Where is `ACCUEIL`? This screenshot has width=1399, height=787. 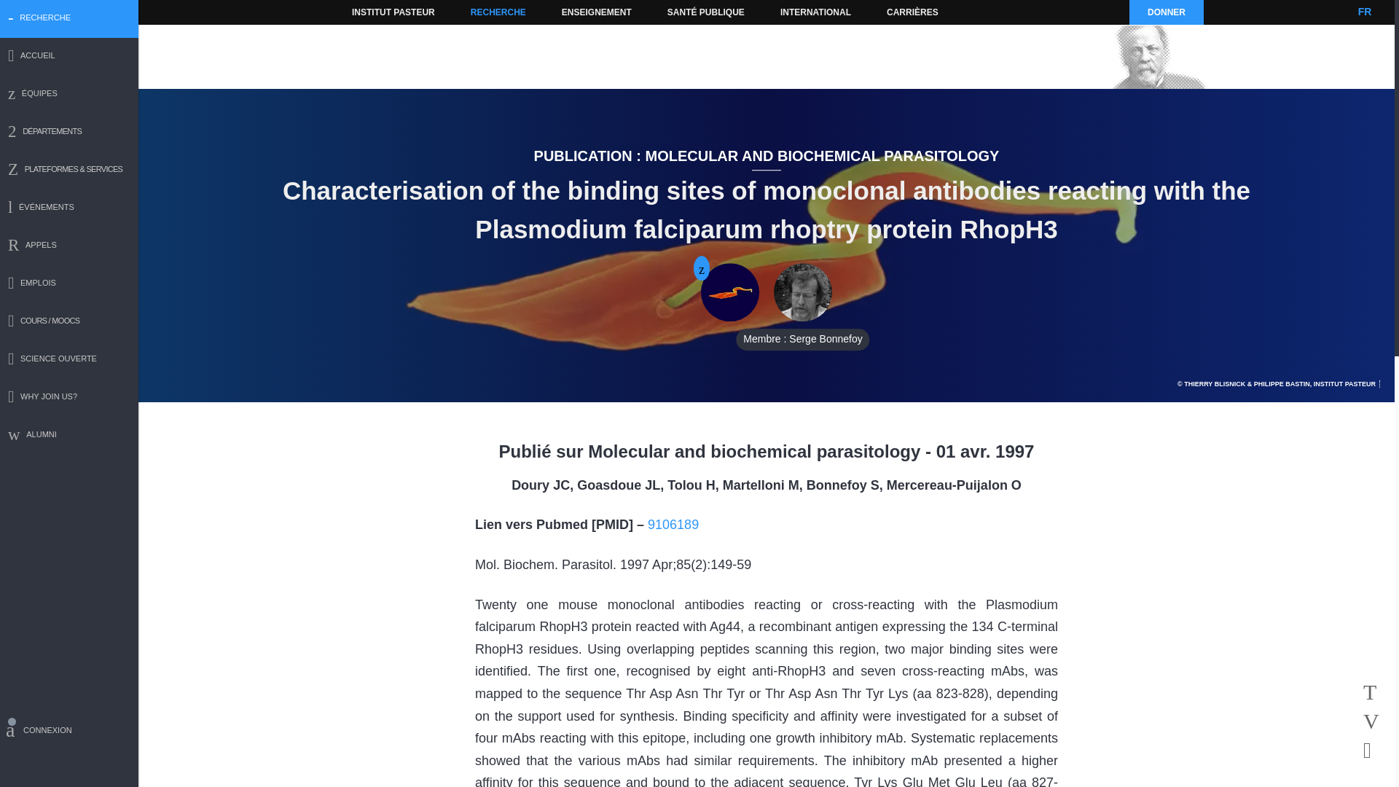 ACCUEIL is located at coordinates (69, 57).